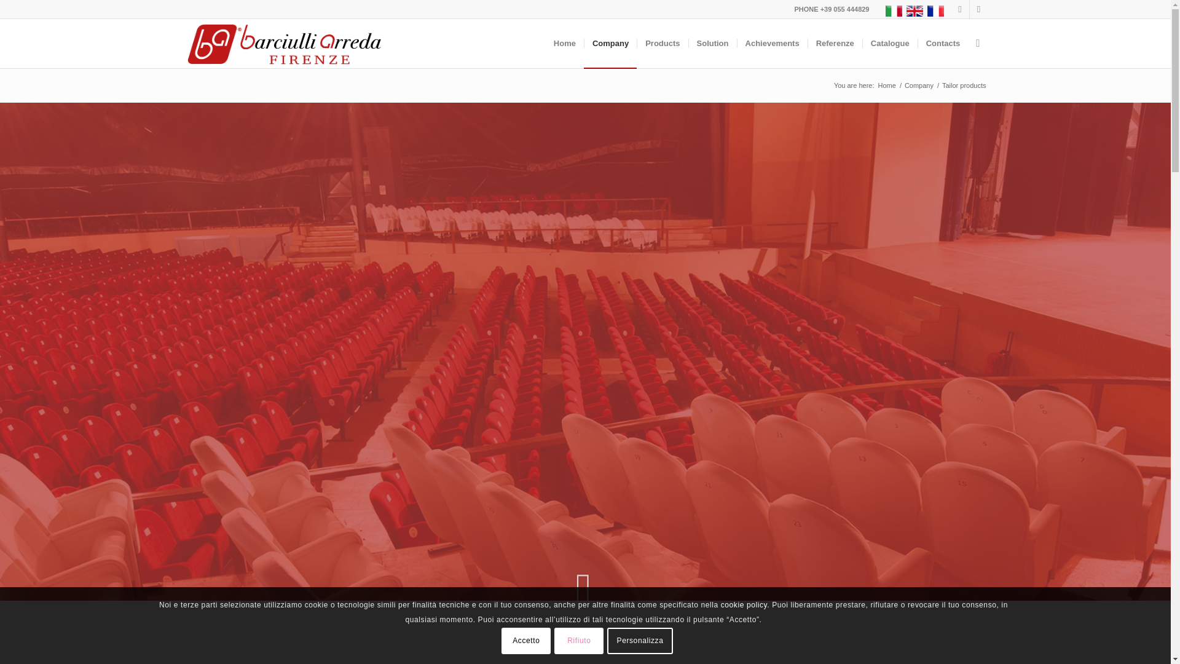 This screenshot has width=1180, height=664. I want to click on Italiano, so click(894, 11).